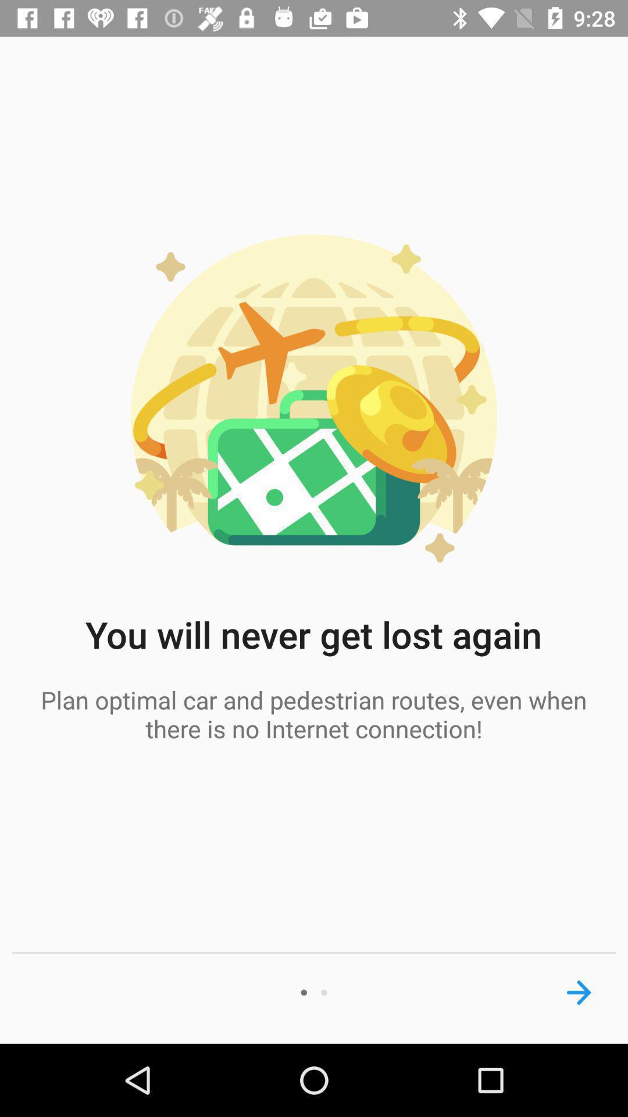 This screenshot has height=1117, width=628. What do you see at coordinates (579, 993) in the screenshot?
I see `launch the icon at the bottom right corner` at bounding box center [579, 993].